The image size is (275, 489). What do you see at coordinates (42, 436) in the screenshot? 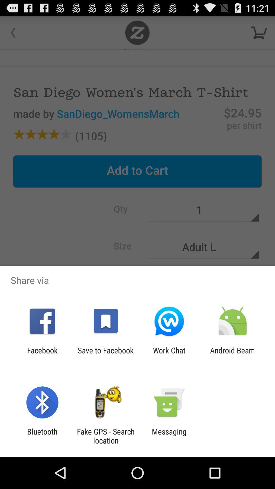
I see `tap item next to the fake gps search` at bounding box center [42, 436].